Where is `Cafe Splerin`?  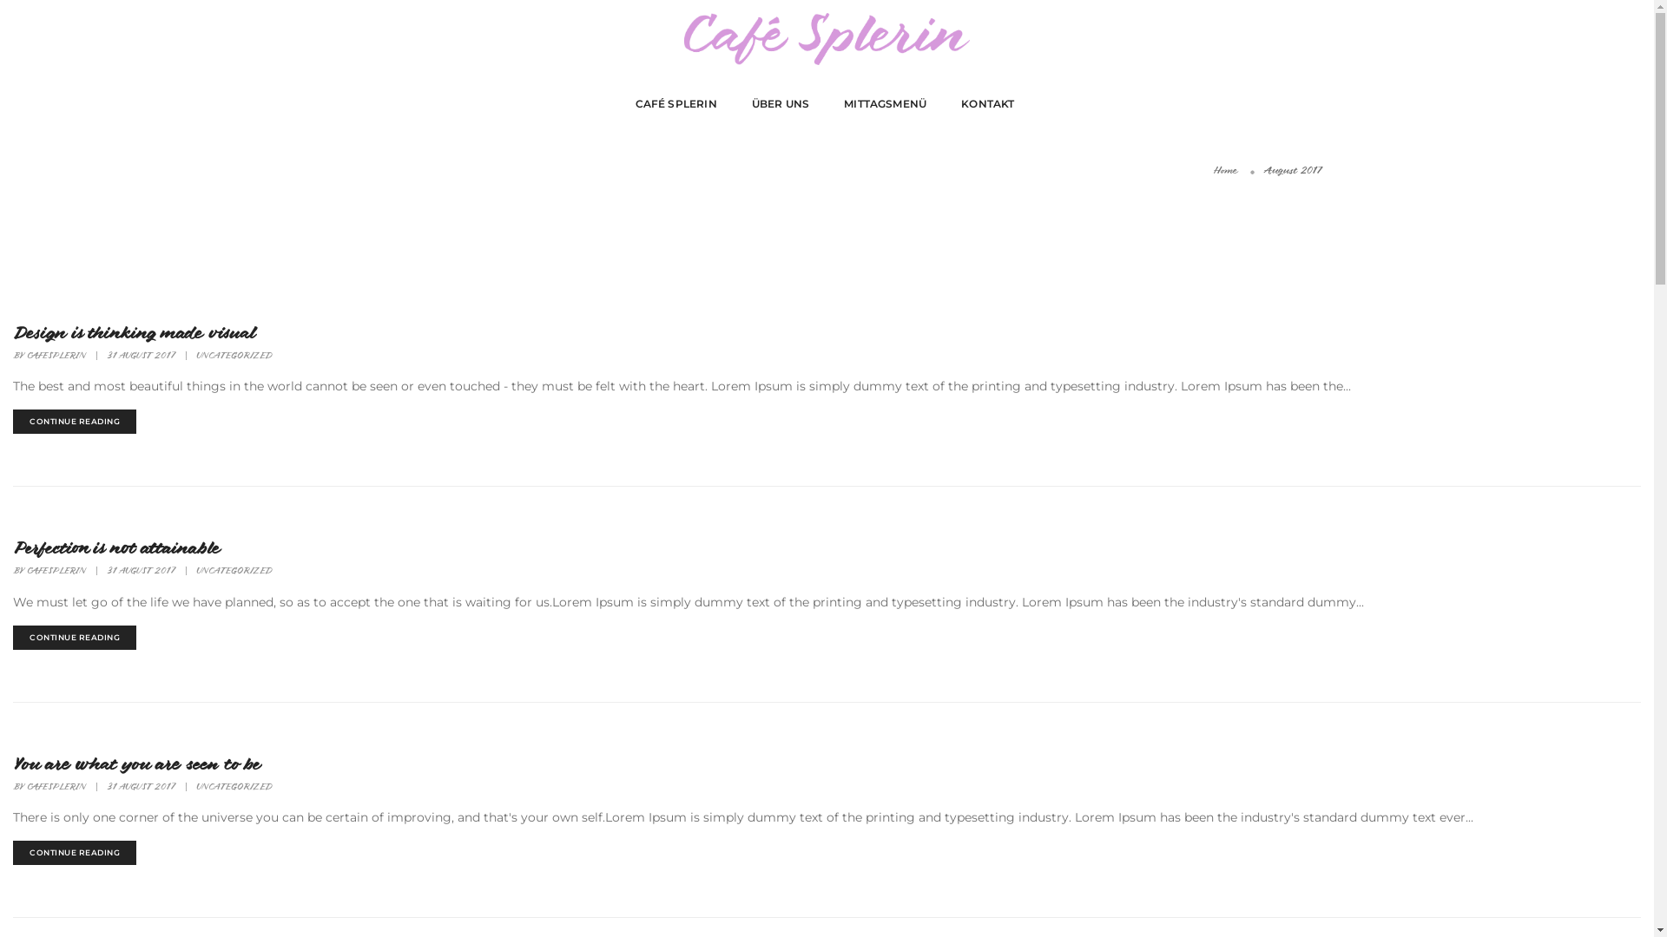
Cafe Splerin is located at coordinates (827, 38).